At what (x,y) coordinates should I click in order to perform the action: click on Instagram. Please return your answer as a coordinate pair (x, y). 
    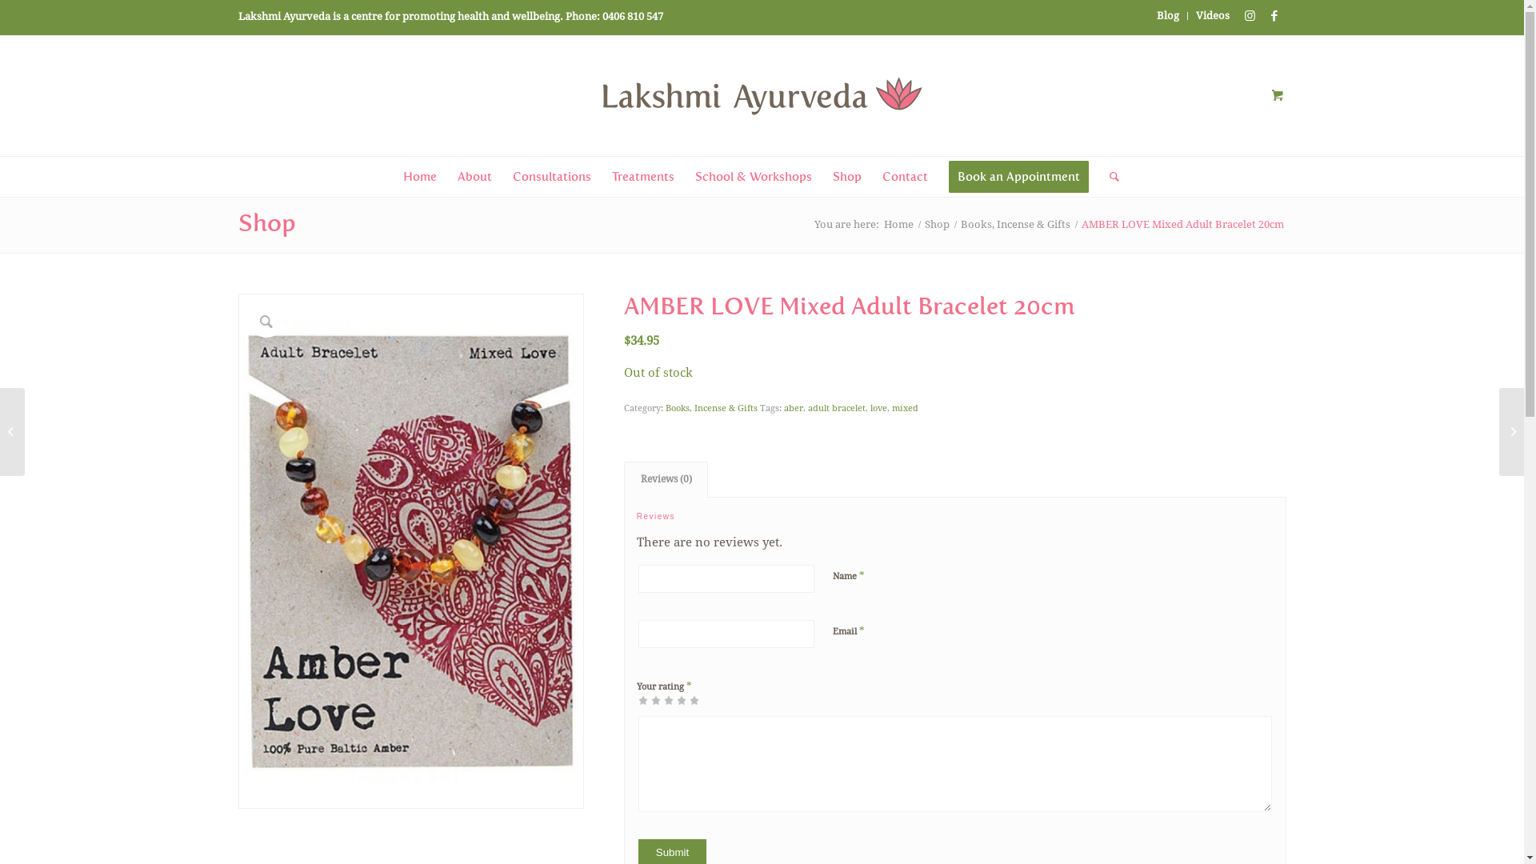
    Looking at the image, I should click on (1250, 16).